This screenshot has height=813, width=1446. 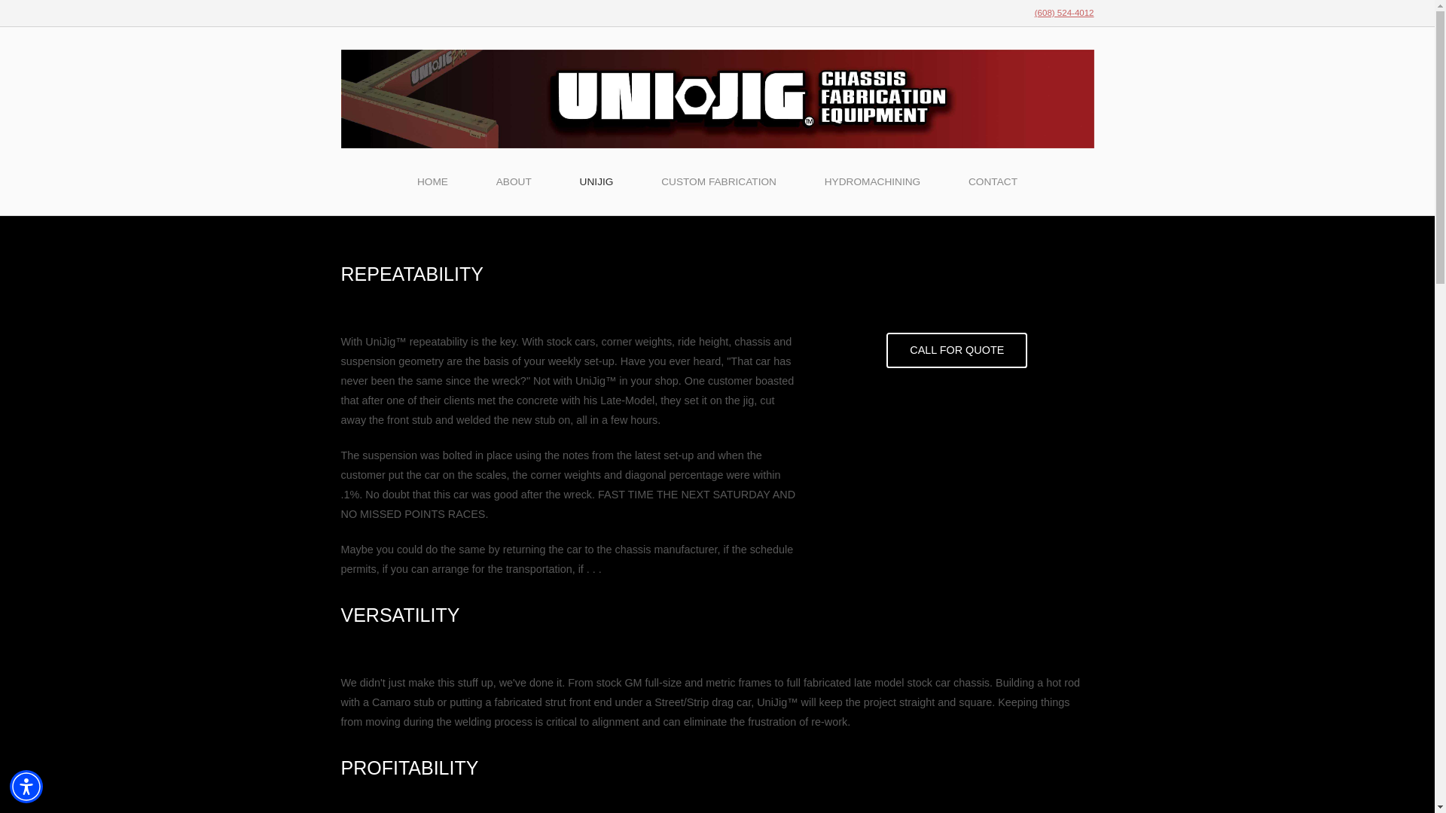 What do you see at coordinates (718, 182) in the screenshot?
I see `CUSTOM FABRICATION` at bounding box center [718, 182].